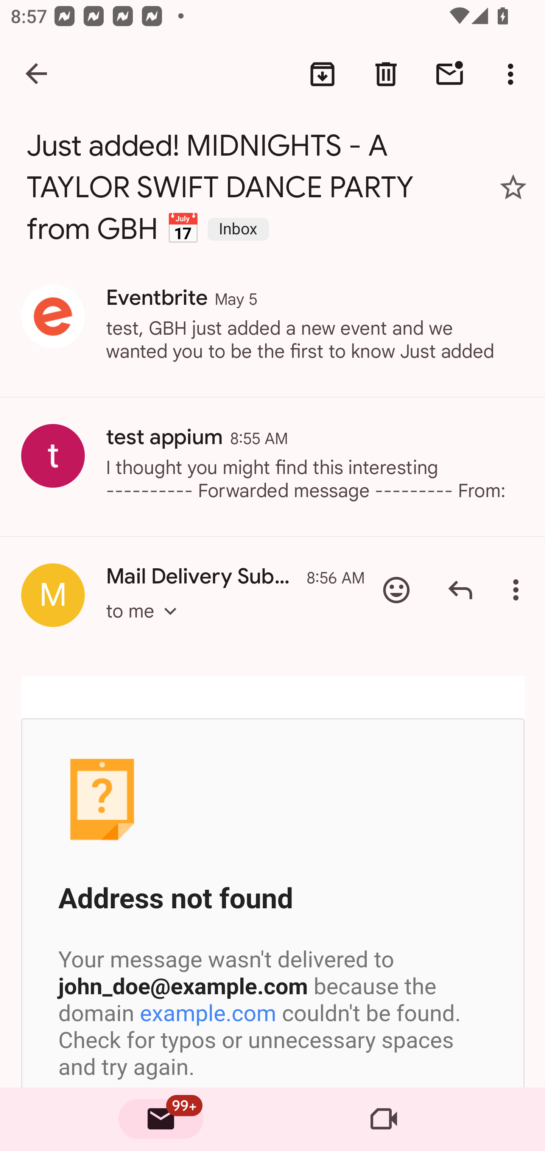 The image size is (545, 1151). What do you see at coordinates (37, 74) in the screenshot?
I see `Navigate up` at bounding box center [37, 74].